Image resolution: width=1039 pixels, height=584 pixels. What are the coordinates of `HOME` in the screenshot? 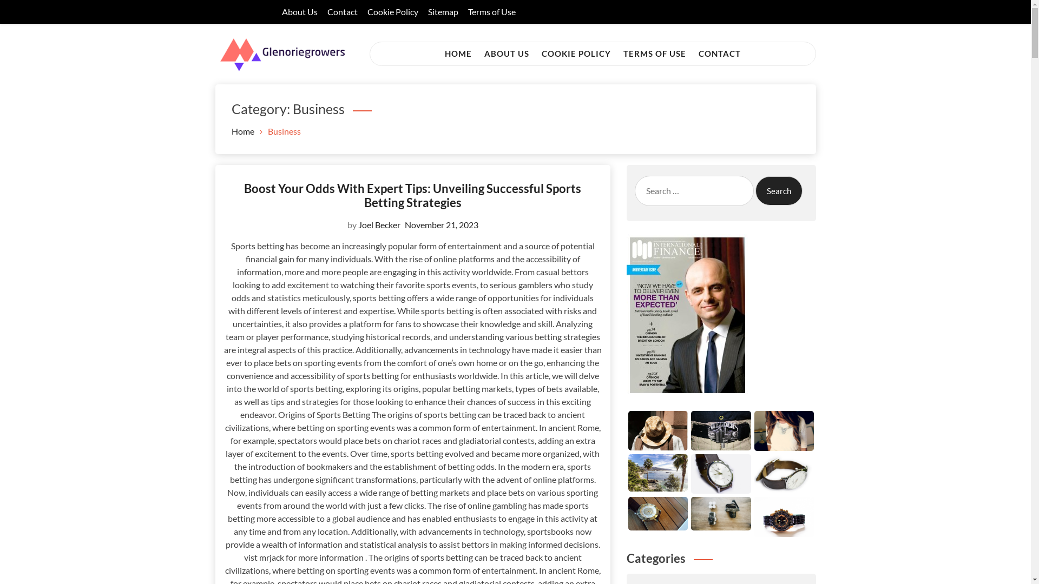 It's located at (458, 54).